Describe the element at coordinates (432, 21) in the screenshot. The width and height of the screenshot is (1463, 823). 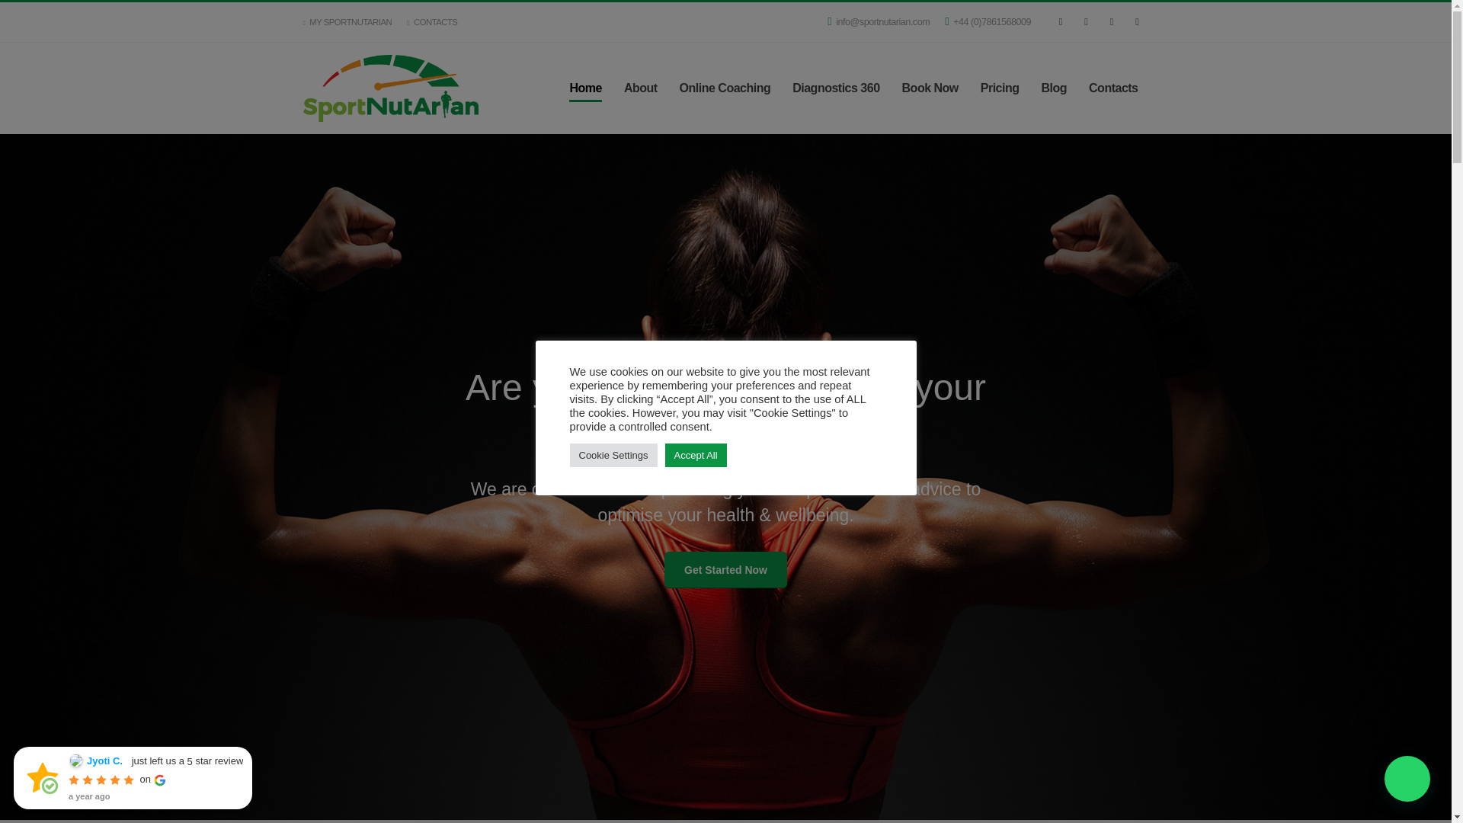
I see `CONTACTS` at that location.